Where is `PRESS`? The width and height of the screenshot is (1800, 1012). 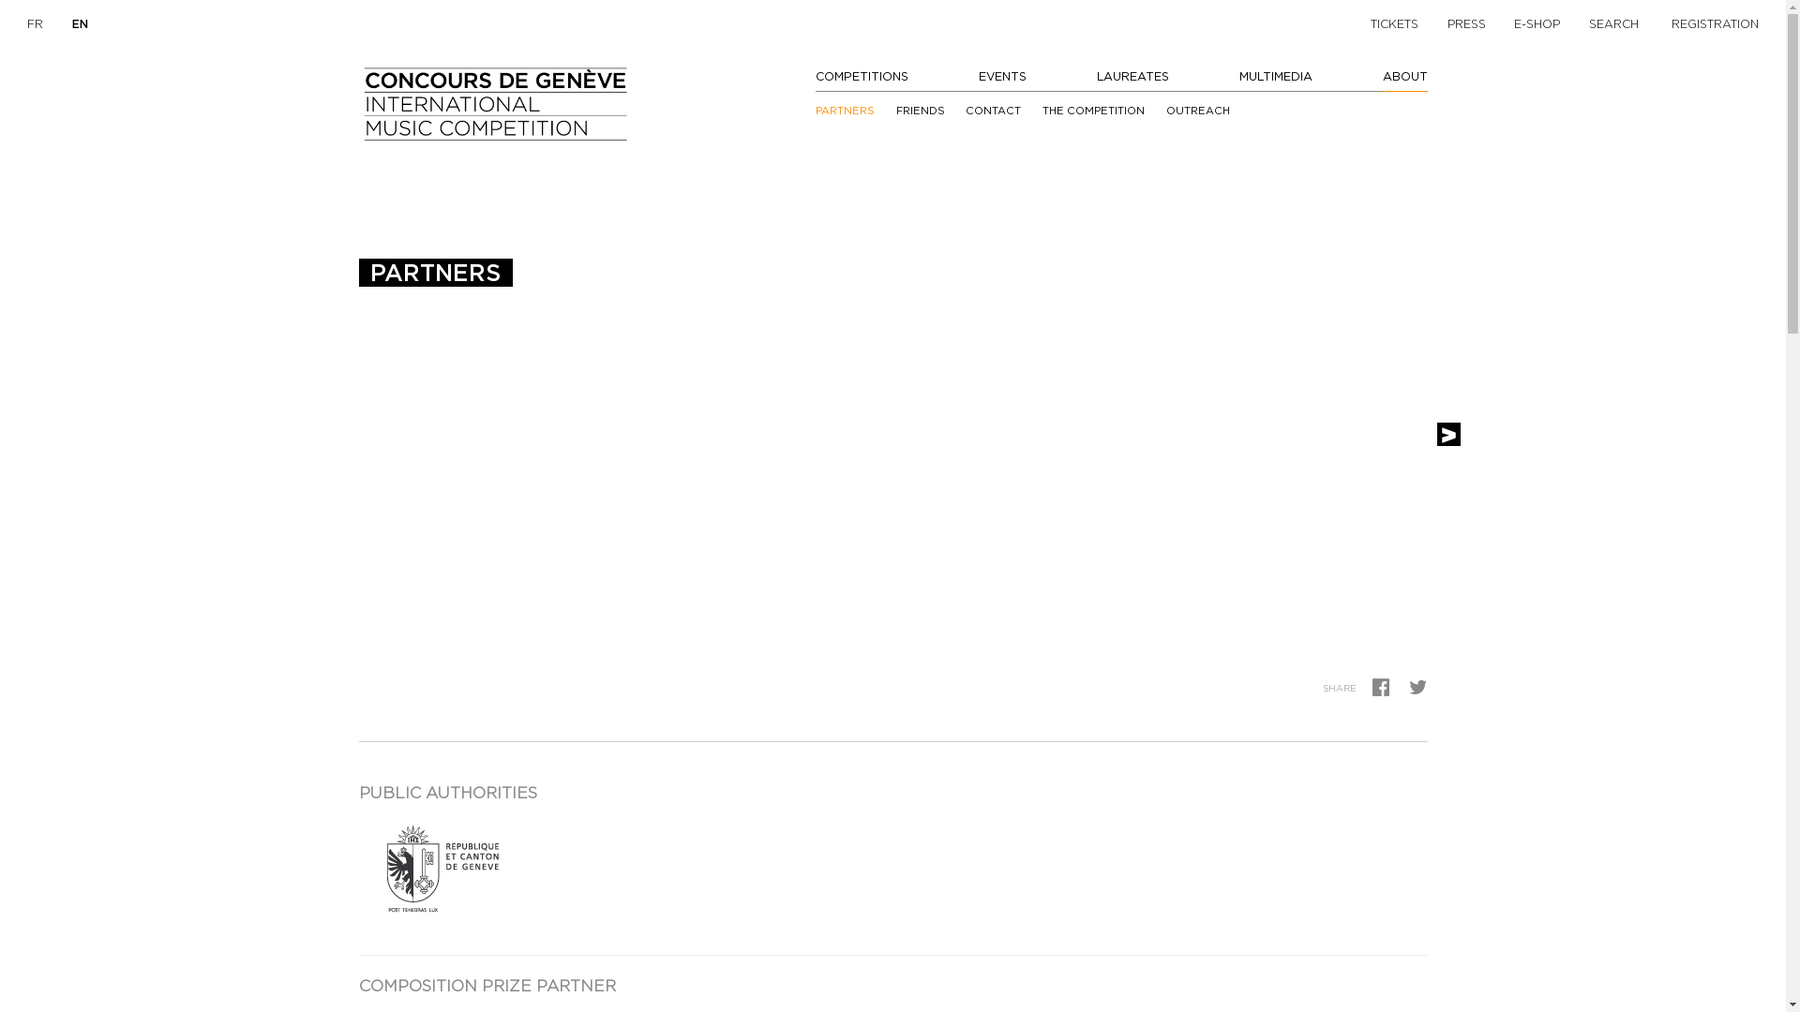 PRESS is located at coordinates (1466, 24).